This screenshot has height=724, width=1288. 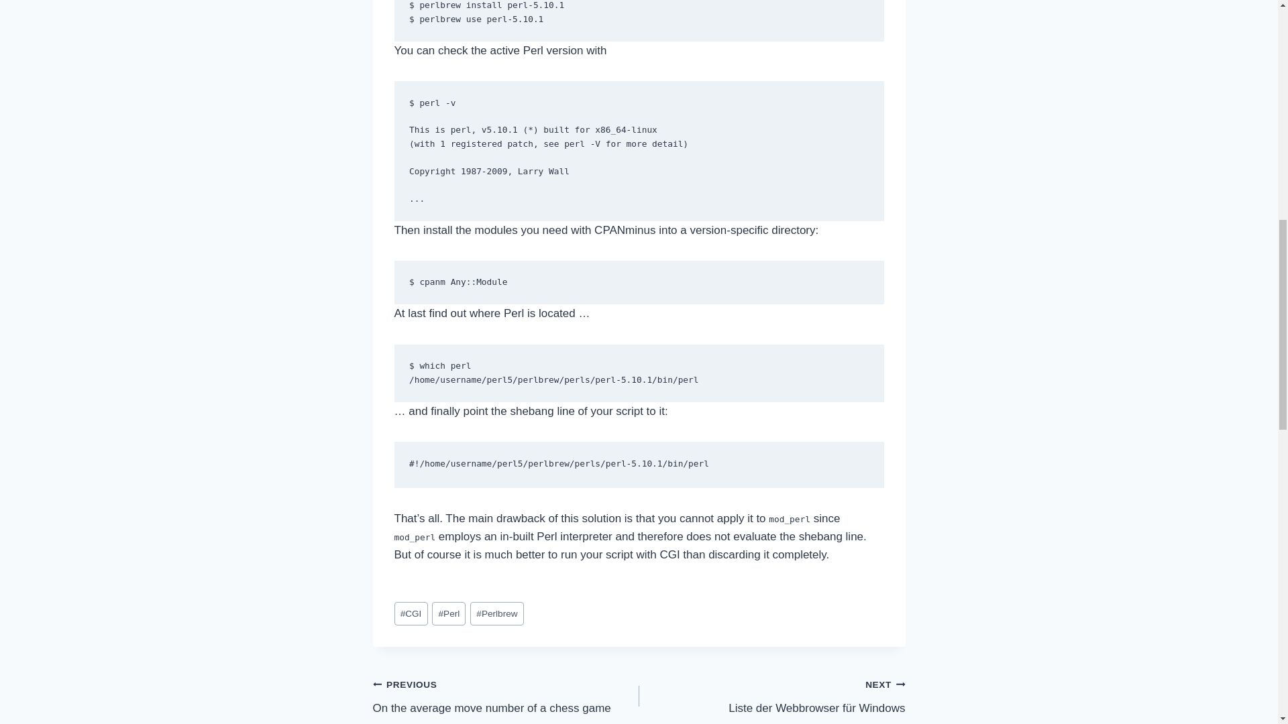 What do you see at coordinates (496, 613) in the screenshot?
I see `Perlbrew` at bounding box center [496, 613].